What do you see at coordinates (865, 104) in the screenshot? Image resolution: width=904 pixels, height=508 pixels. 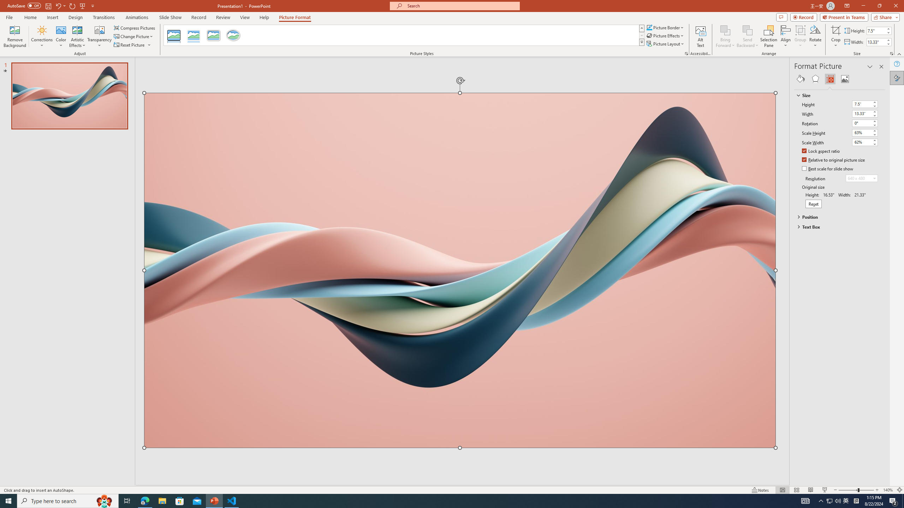 I see `Height` at bounding box center [865, 104].